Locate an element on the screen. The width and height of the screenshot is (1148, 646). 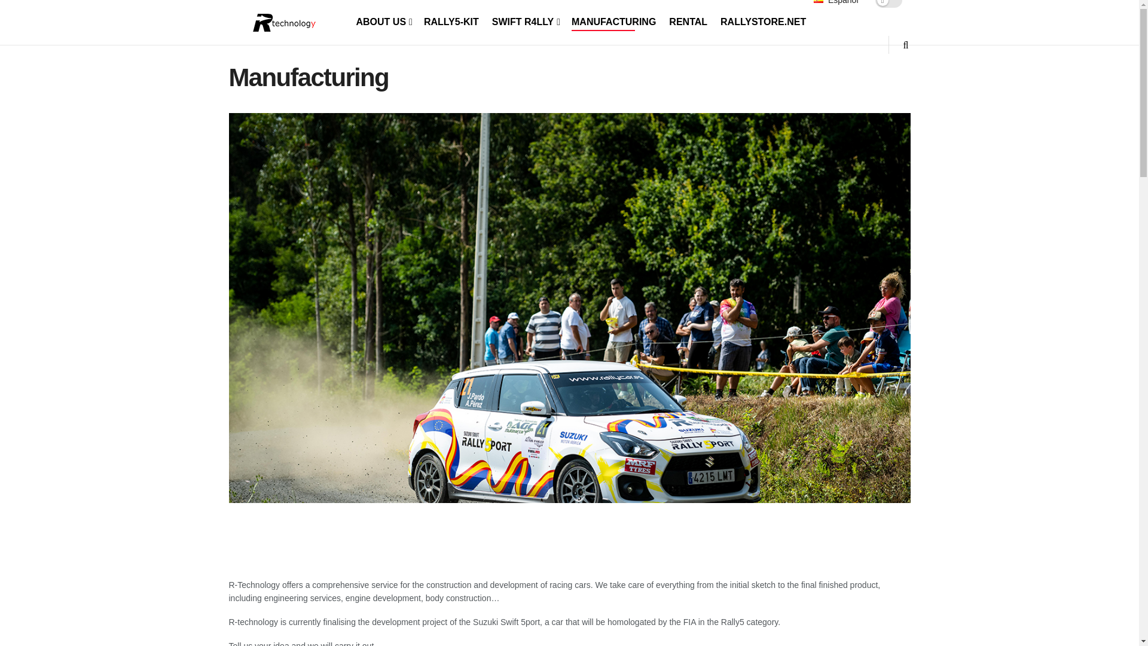
RALLYSTORE.NET is located at coordinates (763, 22).